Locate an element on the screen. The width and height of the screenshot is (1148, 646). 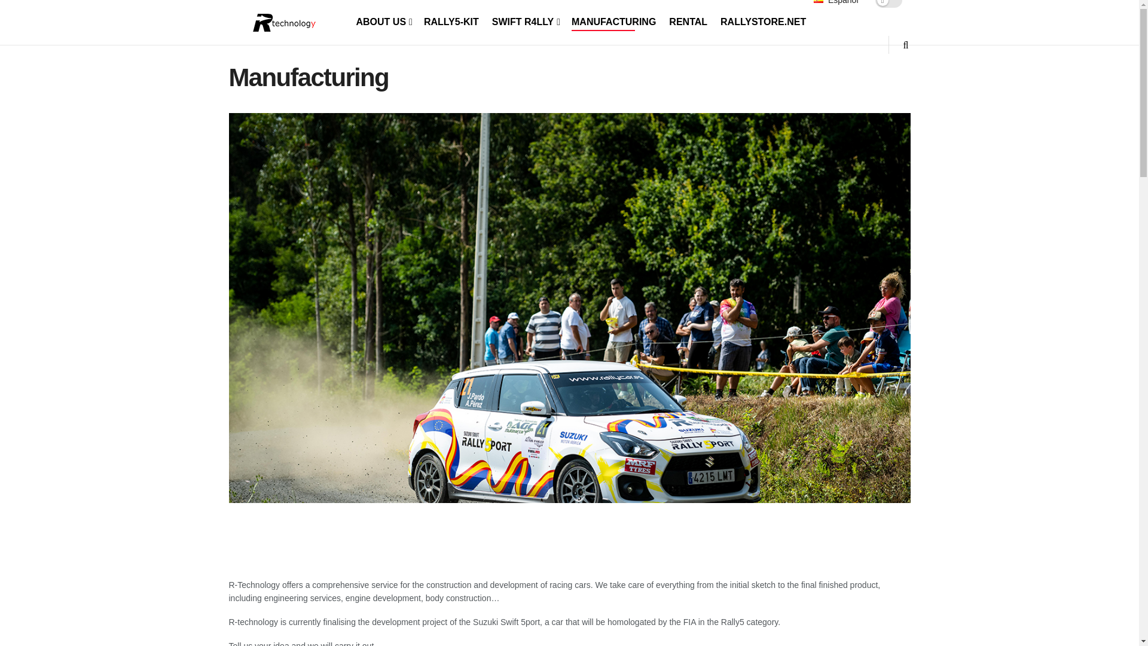
RALLYSTORE.NET is located at coordinates (763, 22).